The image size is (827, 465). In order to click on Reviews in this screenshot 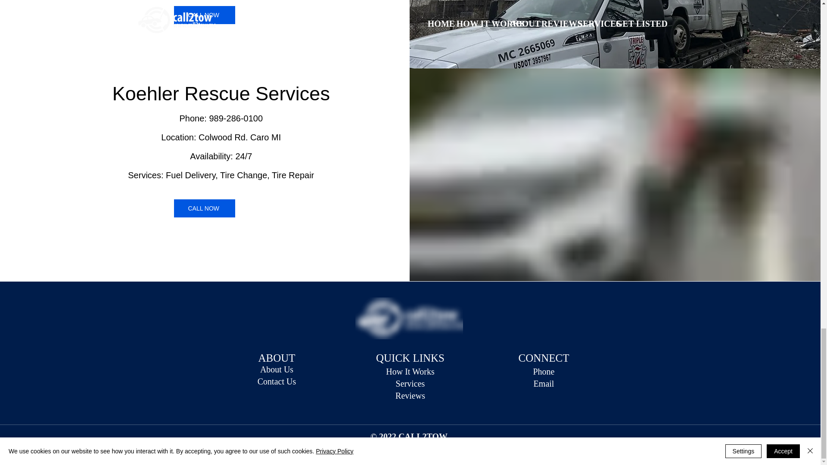, I will do `click(410, 395)`.